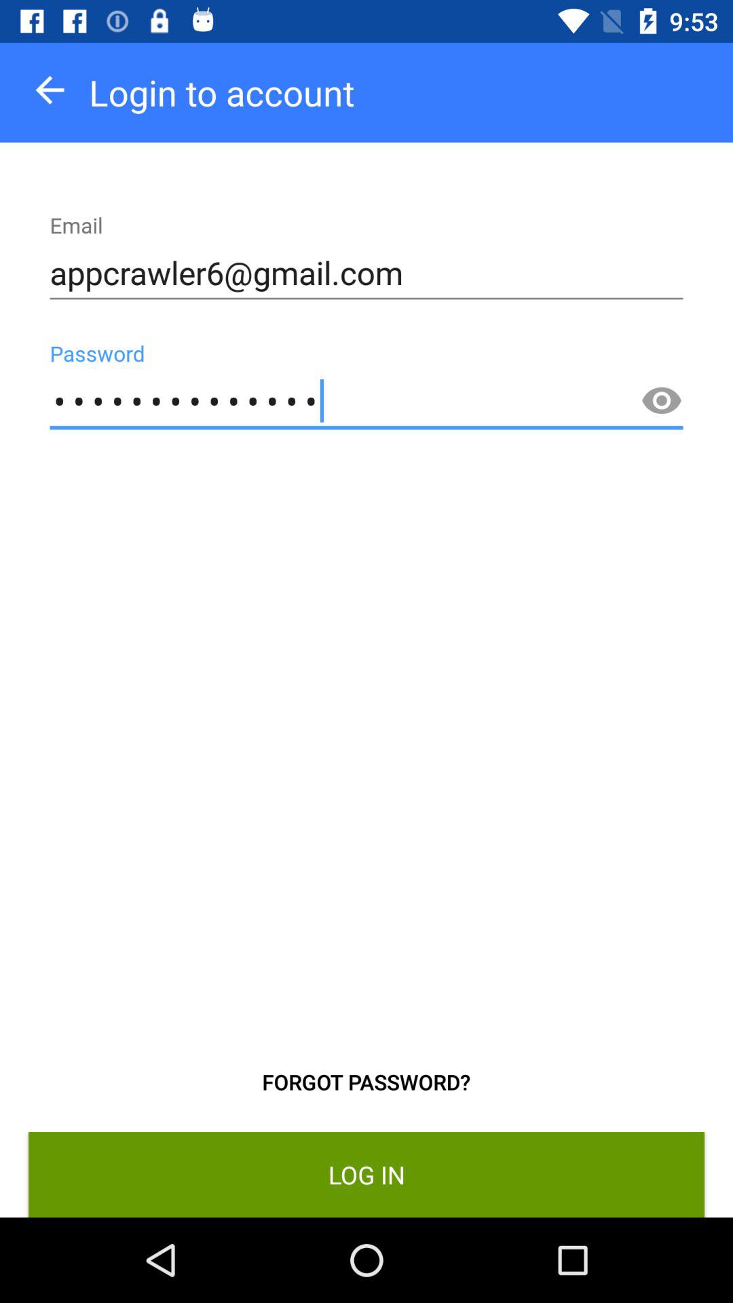  I want to click on flip until appcrawler6@gmail.com item, so click(366, 273).